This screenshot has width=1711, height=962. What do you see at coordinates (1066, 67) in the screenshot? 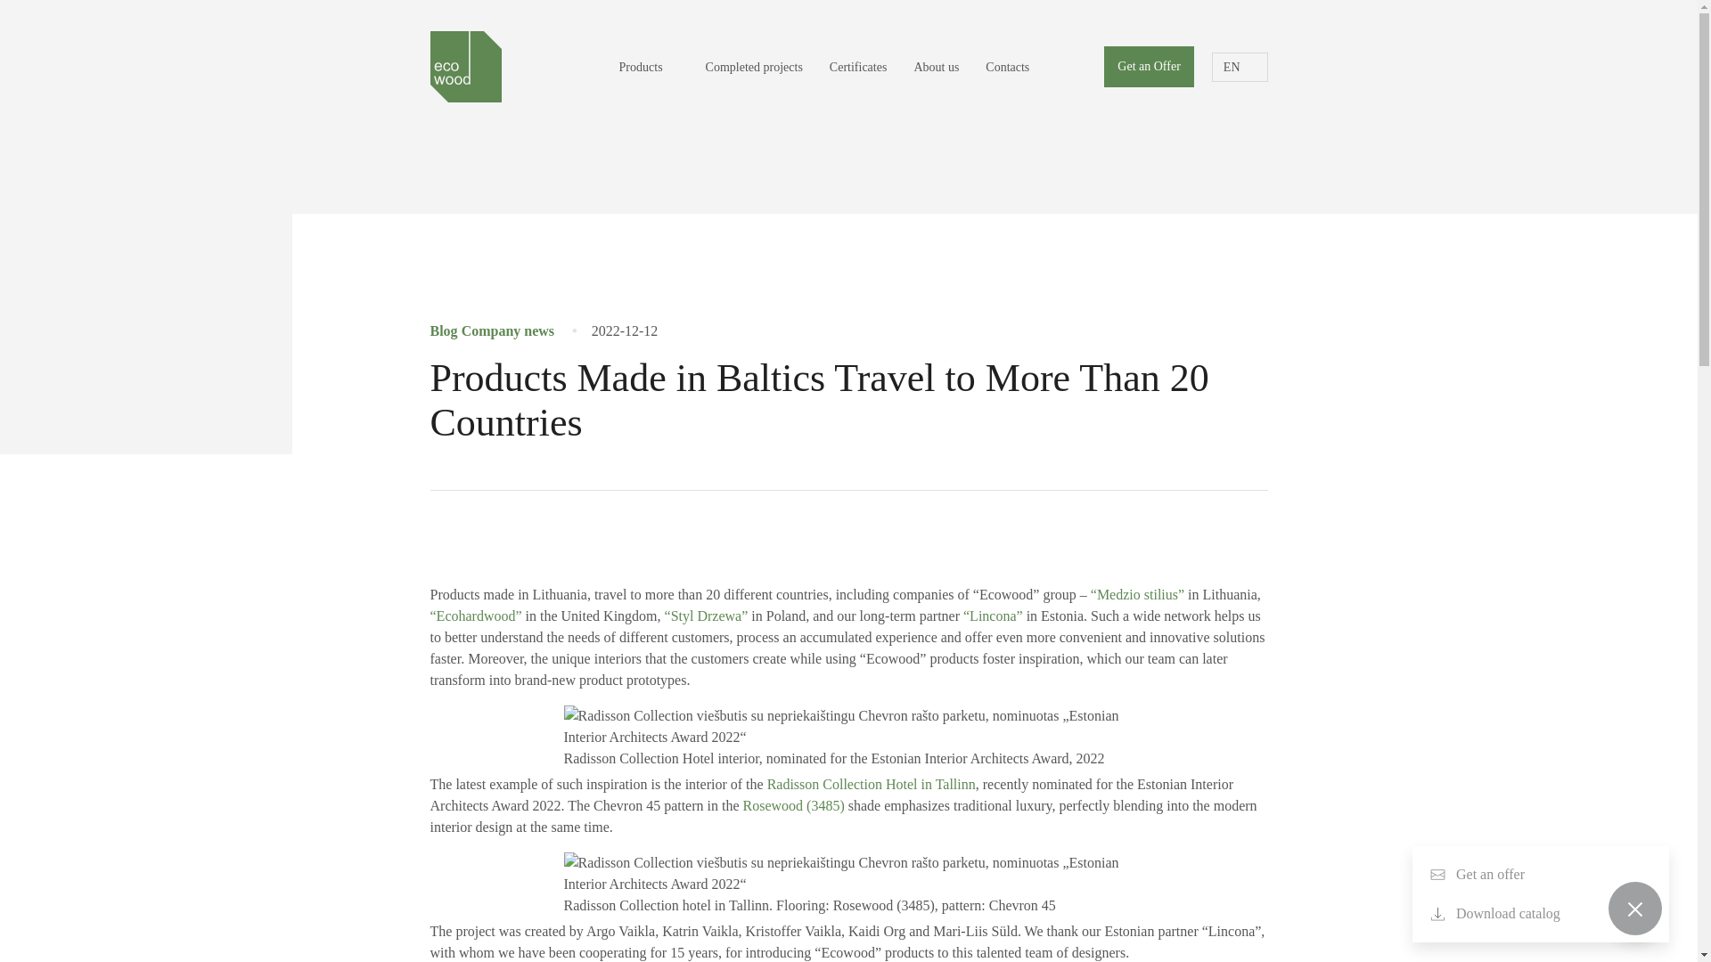
I see `Search` at bounding box center [1066, 67].